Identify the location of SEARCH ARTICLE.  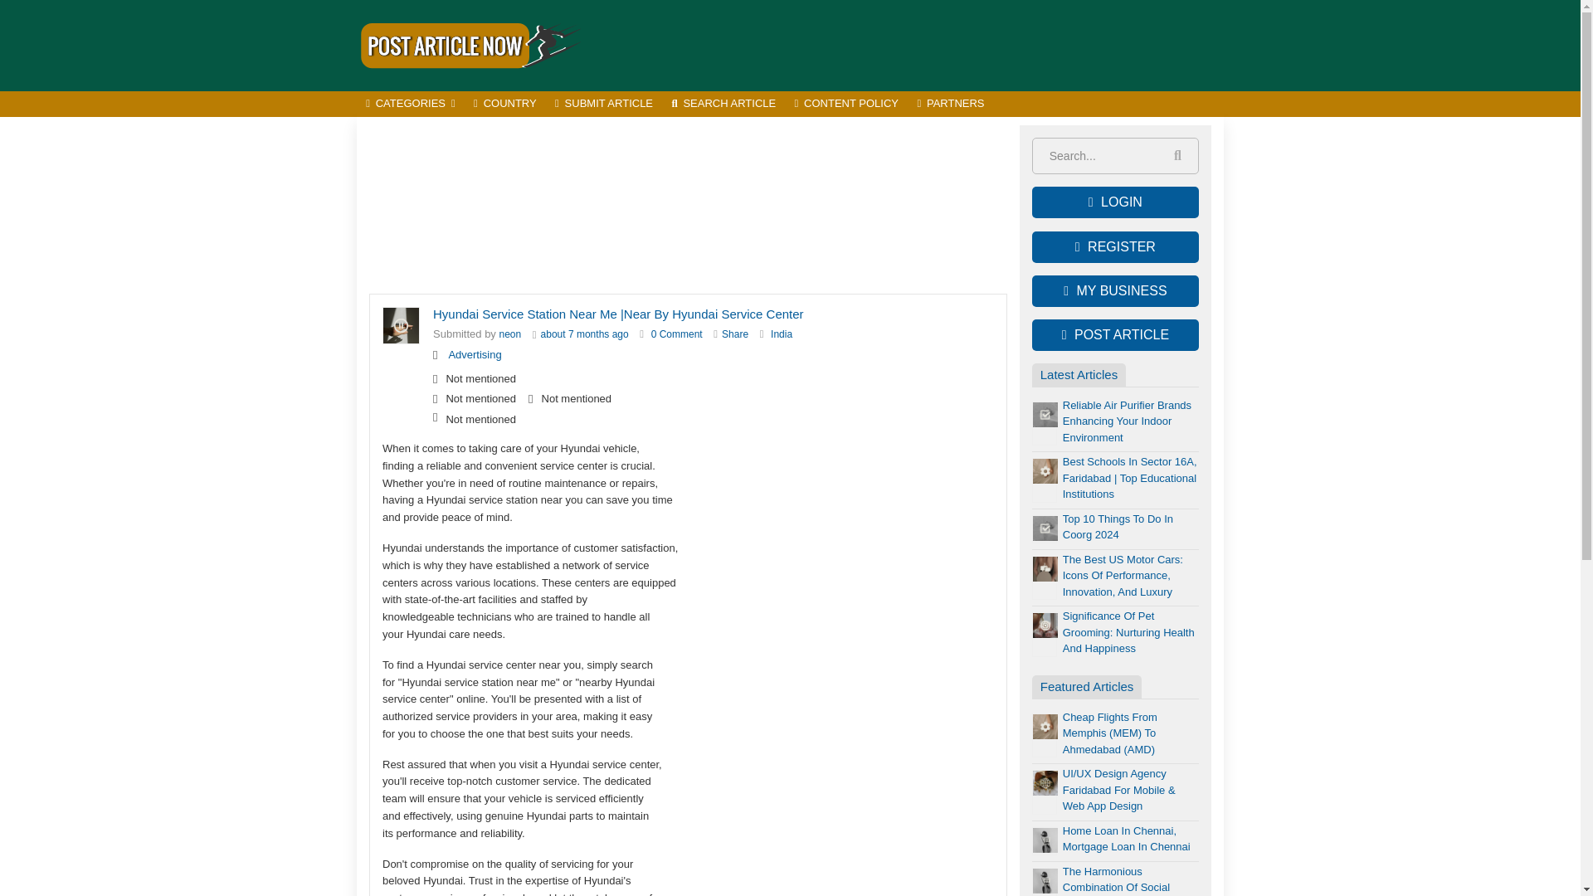
(723, 105).